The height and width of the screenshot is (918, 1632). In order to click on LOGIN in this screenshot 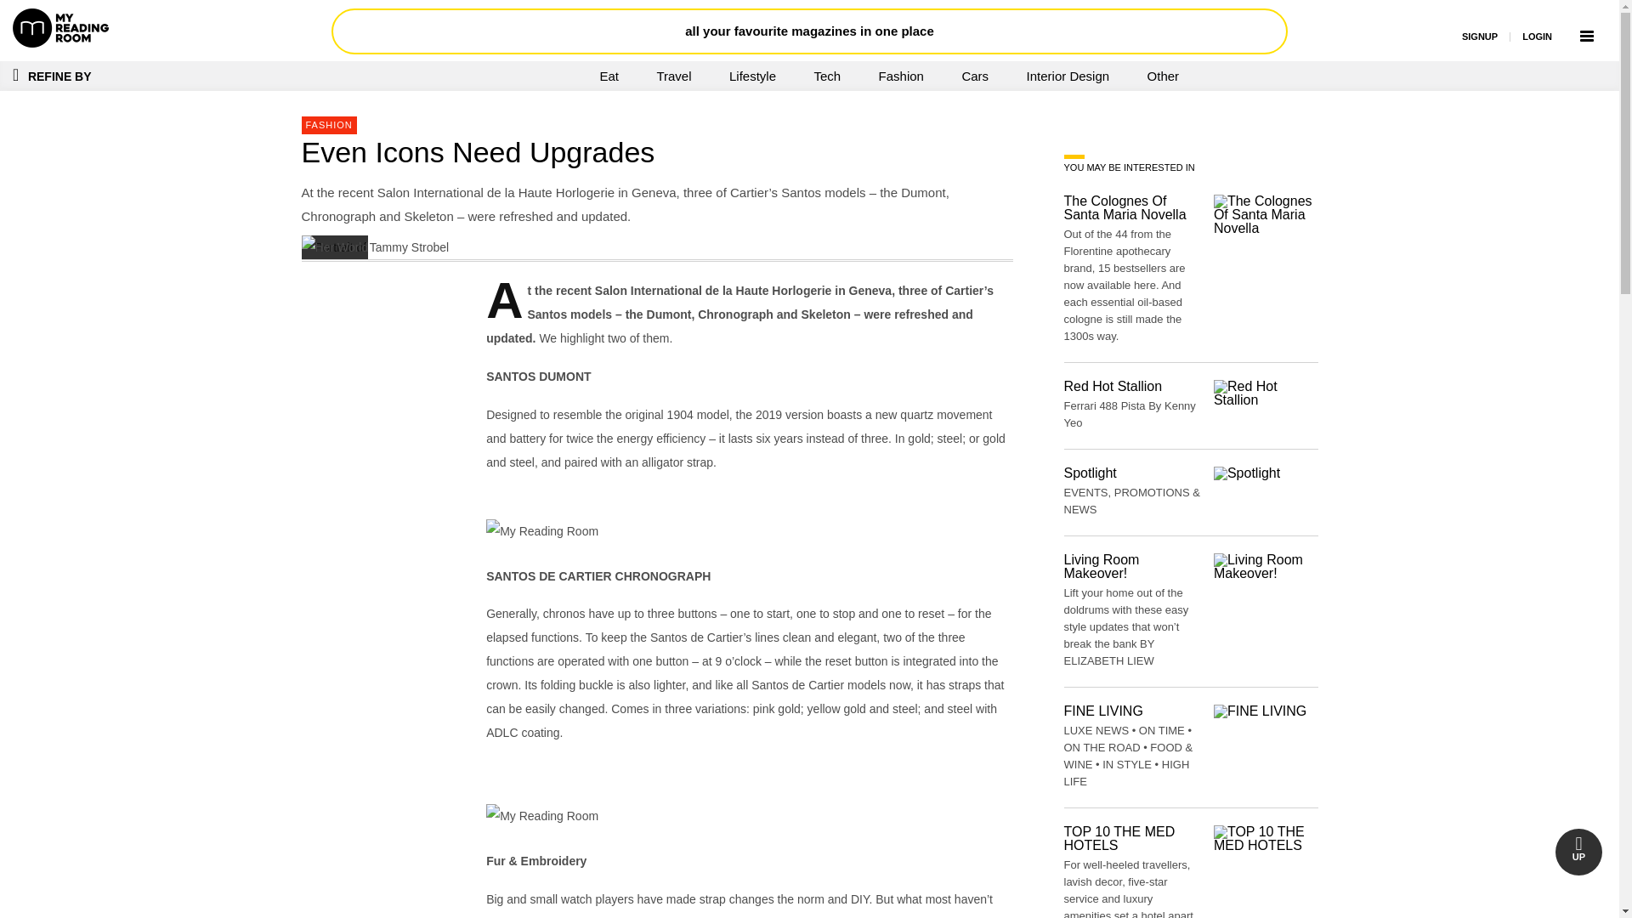, I will do `click(1537, 36)`.